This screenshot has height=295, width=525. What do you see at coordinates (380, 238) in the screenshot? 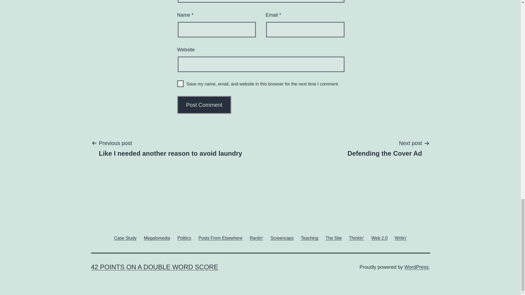
I see `Screencaps` at bounding box center [380, 238].